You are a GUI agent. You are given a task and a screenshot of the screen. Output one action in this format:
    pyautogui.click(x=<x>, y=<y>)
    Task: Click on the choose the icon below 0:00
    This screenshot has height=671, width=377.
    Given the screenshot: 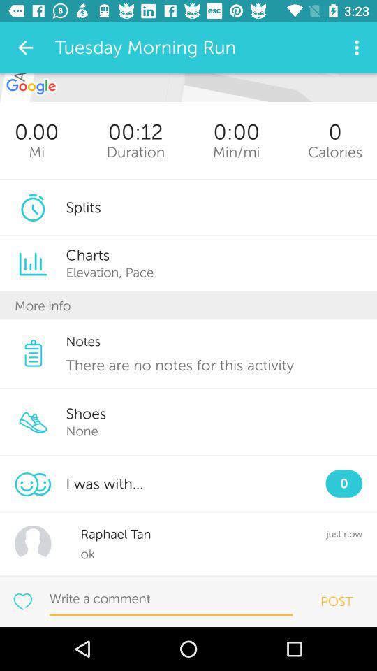 What is the action you would take?
    pyautogui.click(x=236, y=152)
    